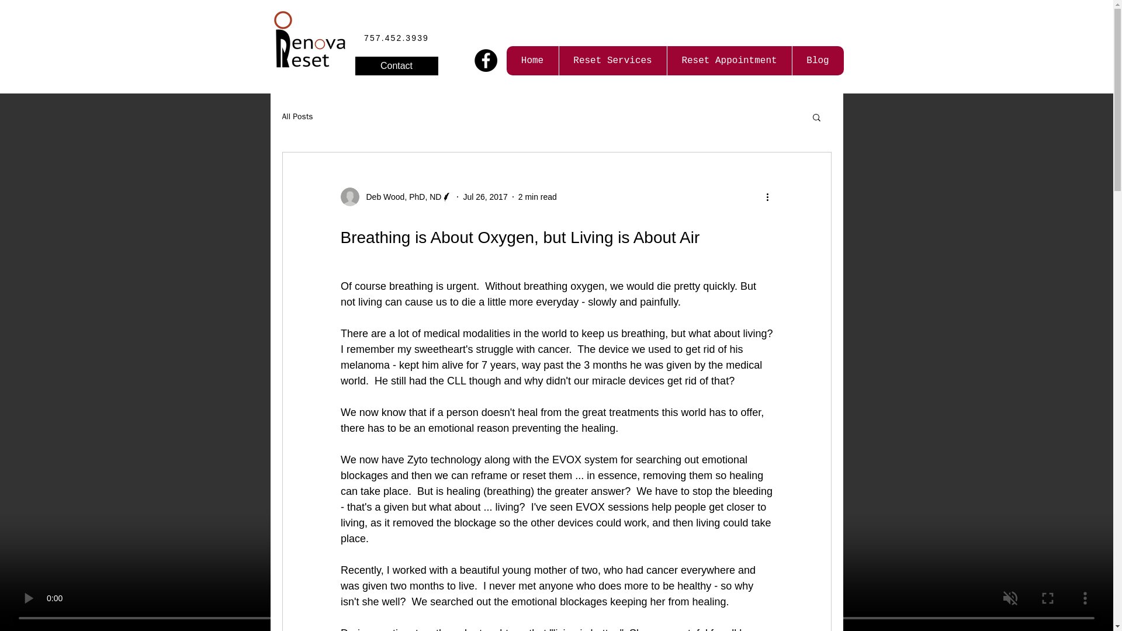 The height and width of the screenshot is (631, 1122). Describe the element at coordinates (297, 117) in the screenshot. I see `All Posts` at that location.